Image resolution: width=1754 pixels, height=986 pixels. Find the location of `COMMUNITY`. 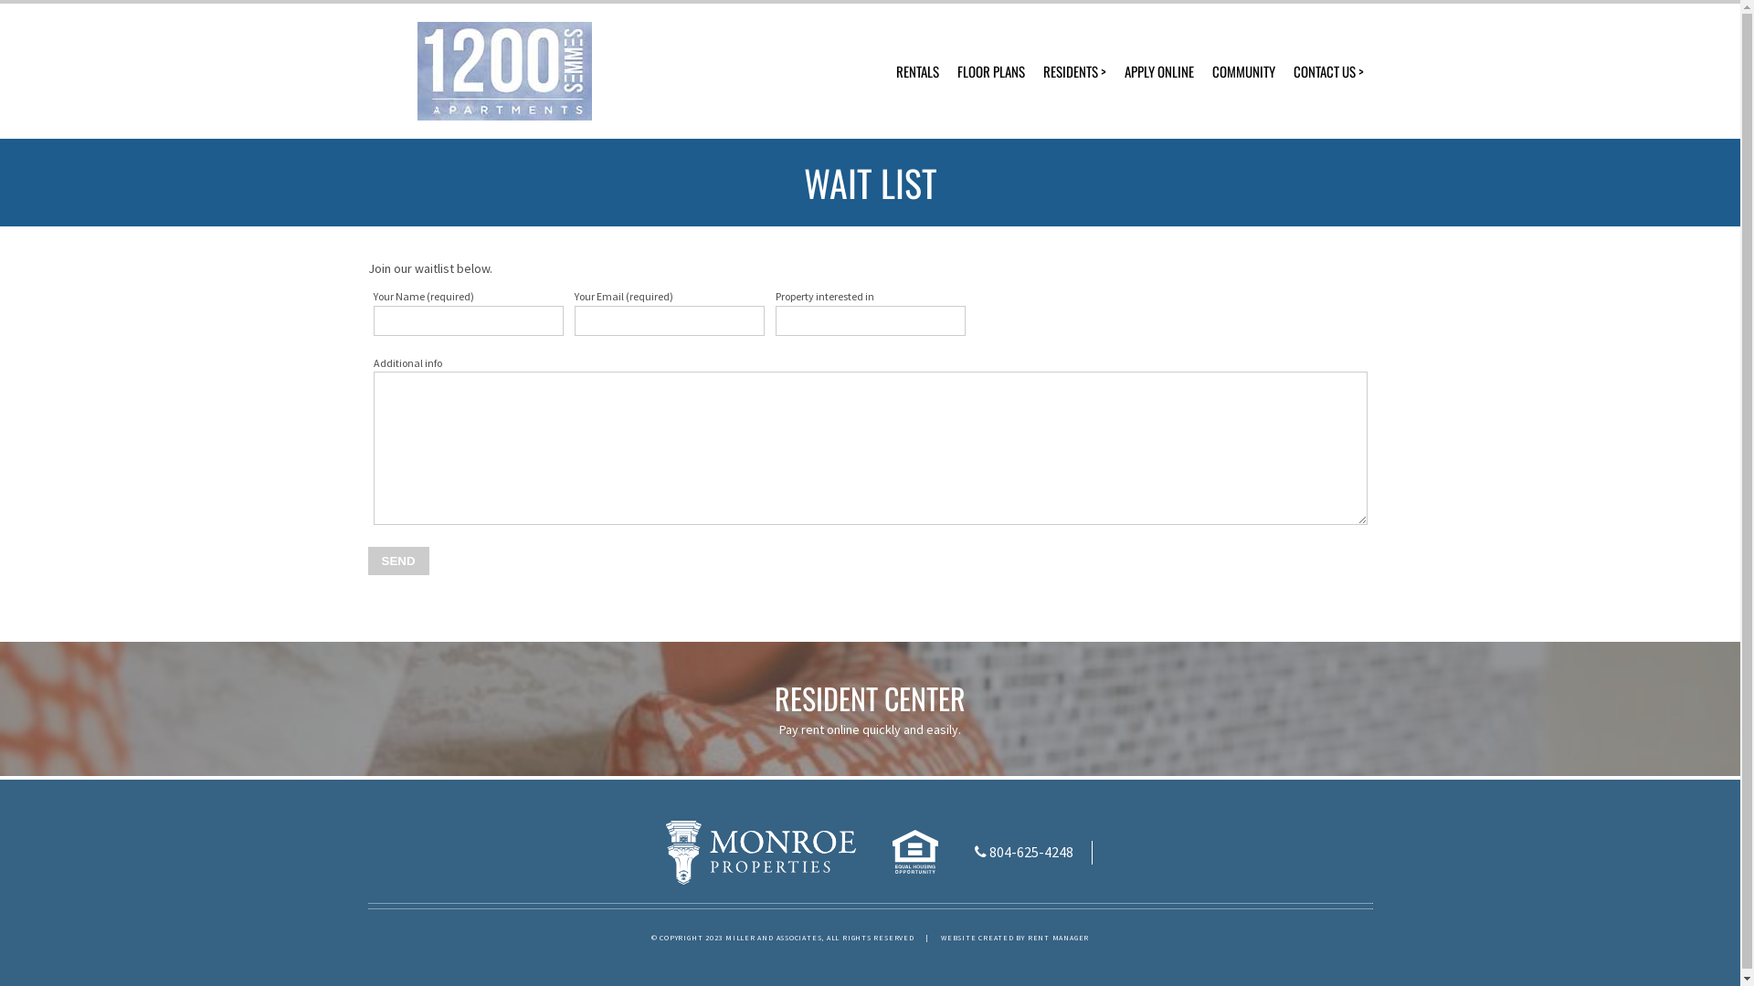

COMMUNITY is located at coordinates (1242, 71).